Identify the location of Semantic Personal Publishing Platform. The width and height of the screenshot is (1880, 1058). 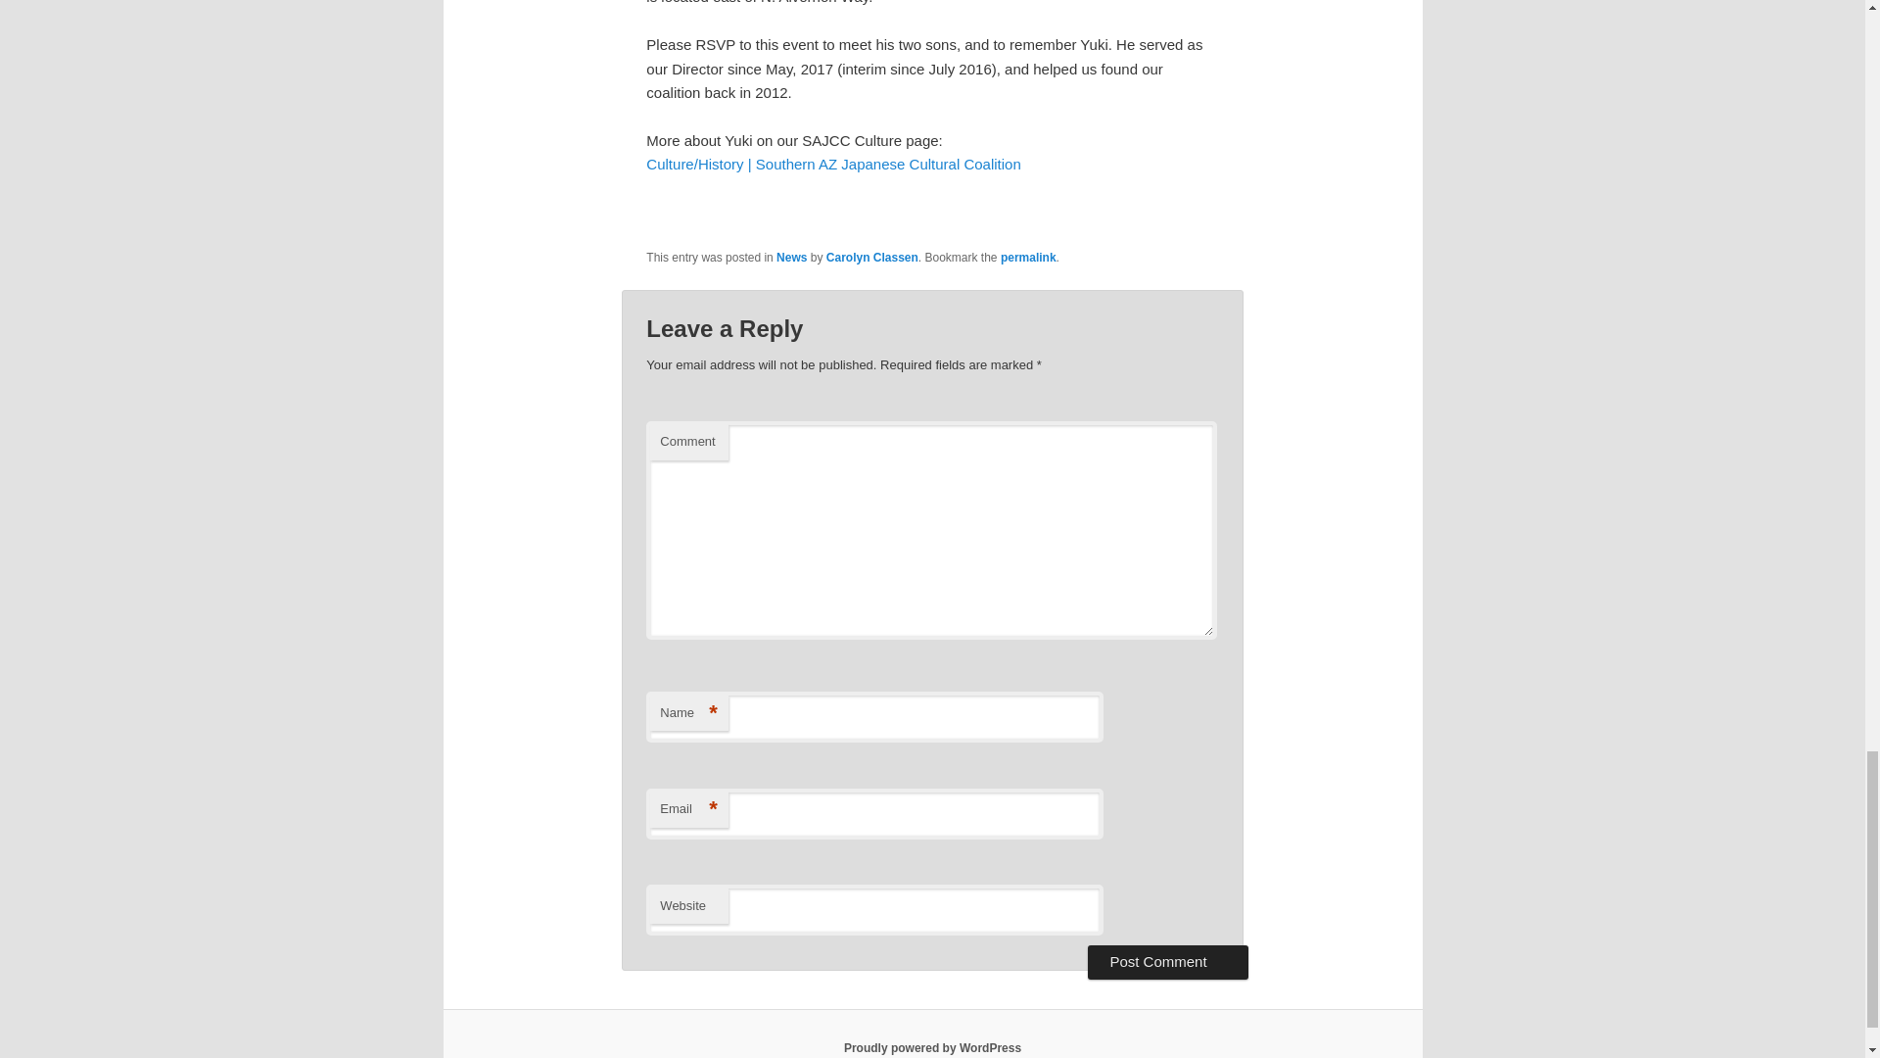
(932, 1047).